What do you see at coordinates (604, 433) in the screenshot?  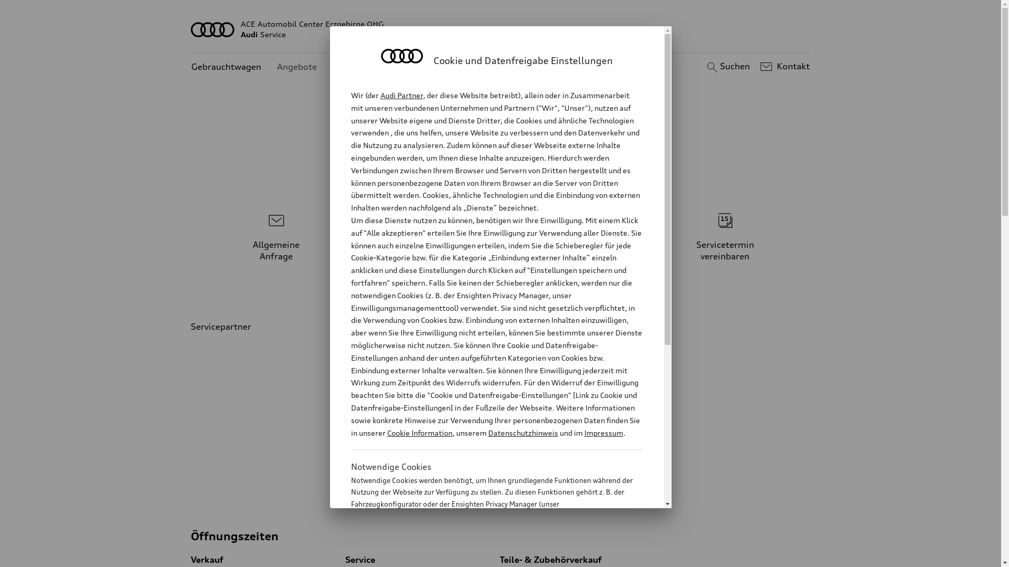 I see `Impressum` at bounding box center [604, 433].